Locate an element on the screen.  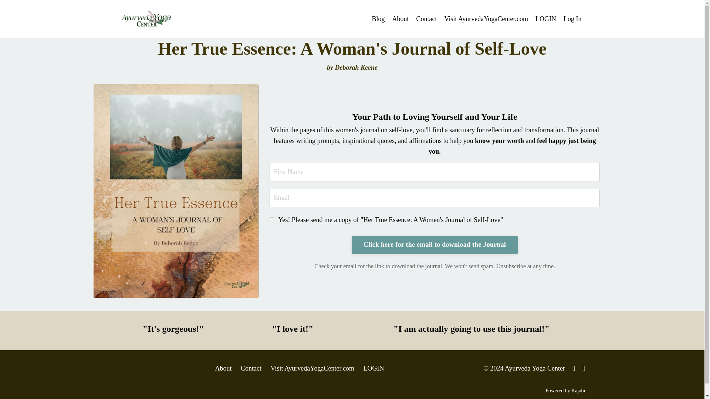
LOGIN is located at coordinates (373, 368).